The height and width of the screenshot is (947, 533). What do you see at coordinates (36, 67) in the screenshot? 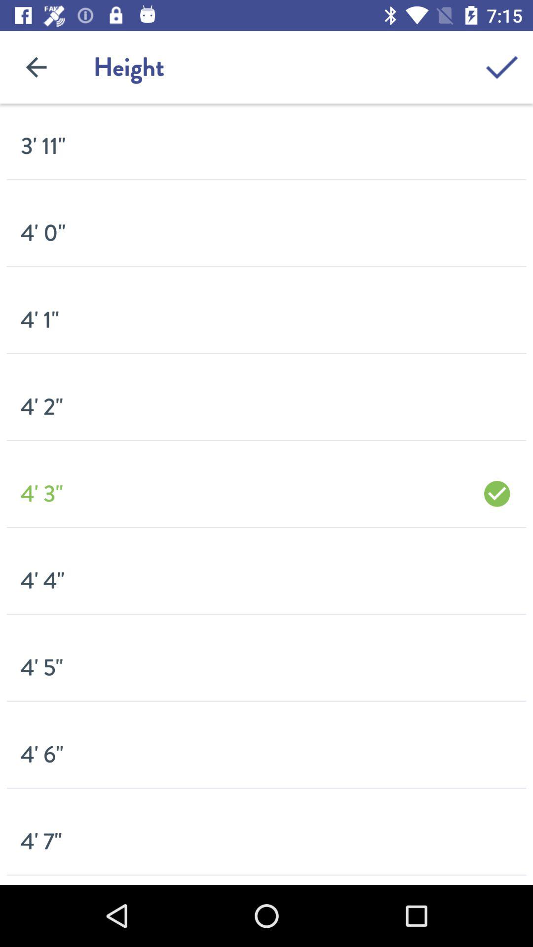
I see `choose item to the left of the height icon` at bounding box center [36, 67].